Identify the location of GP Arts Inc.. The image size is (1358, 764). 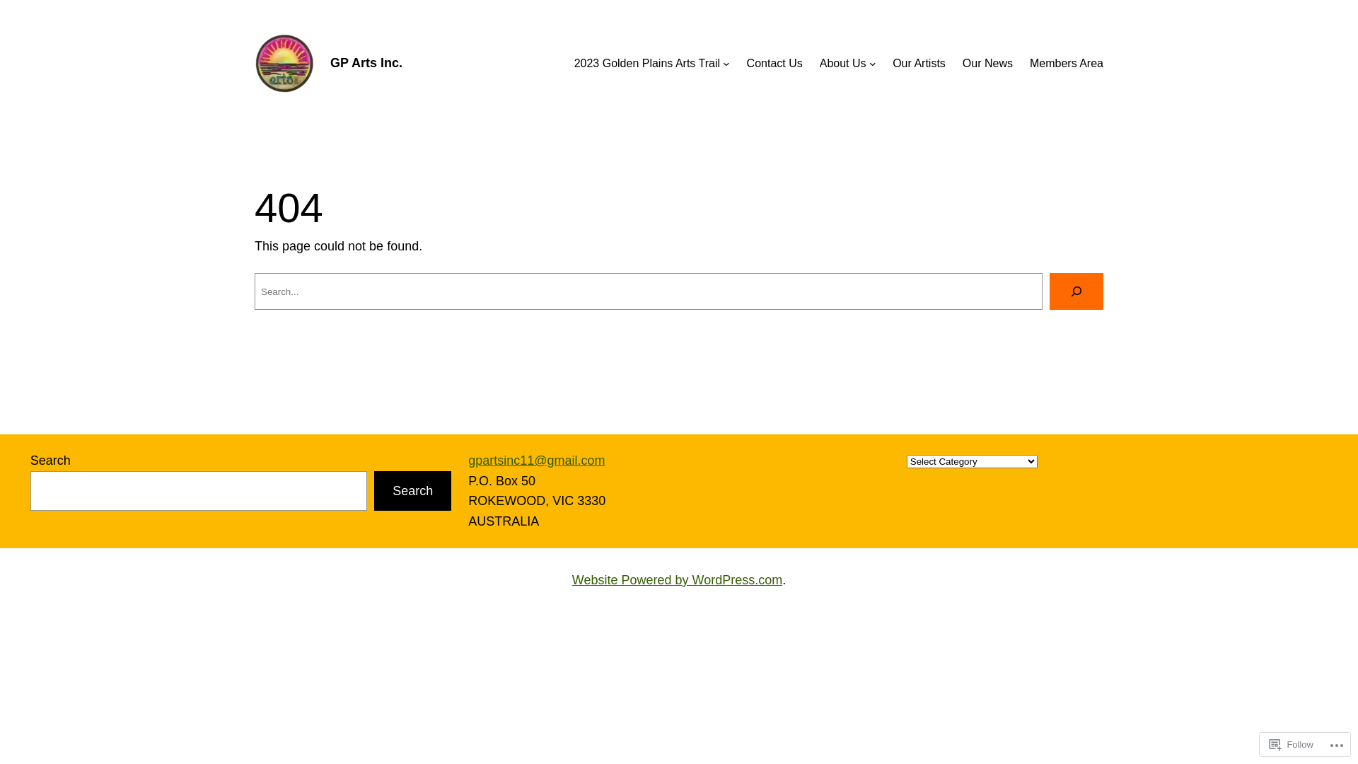
(366, 63).